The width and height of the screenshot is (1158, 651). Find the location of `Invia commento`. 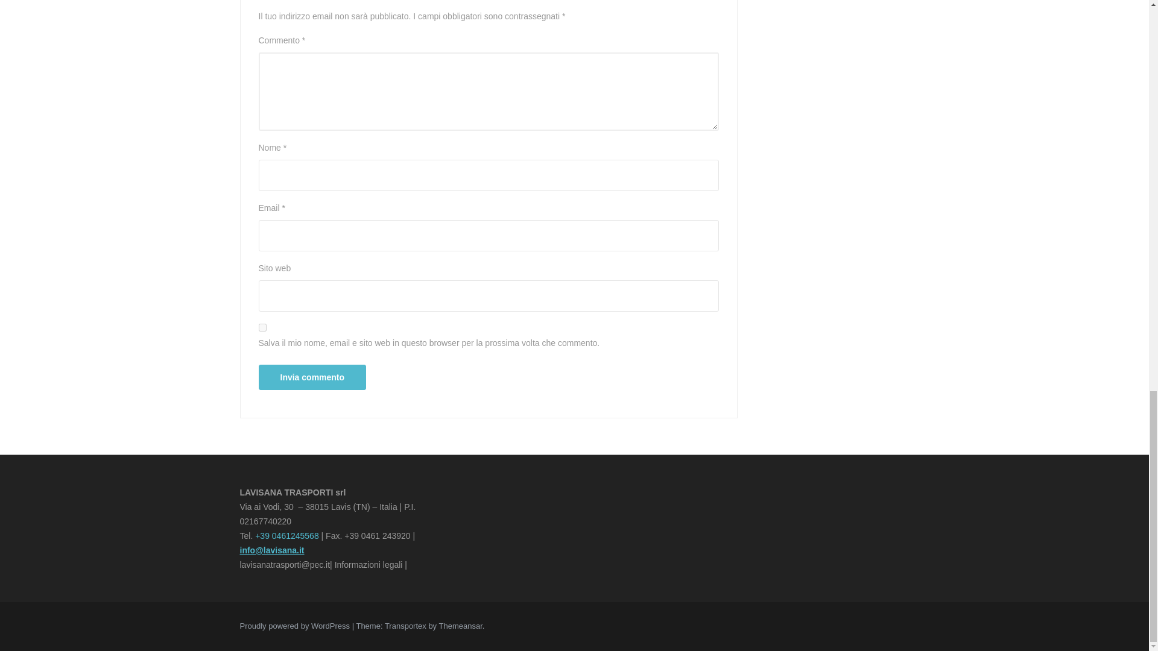

Invia commento is located at coordinates (312, 377).